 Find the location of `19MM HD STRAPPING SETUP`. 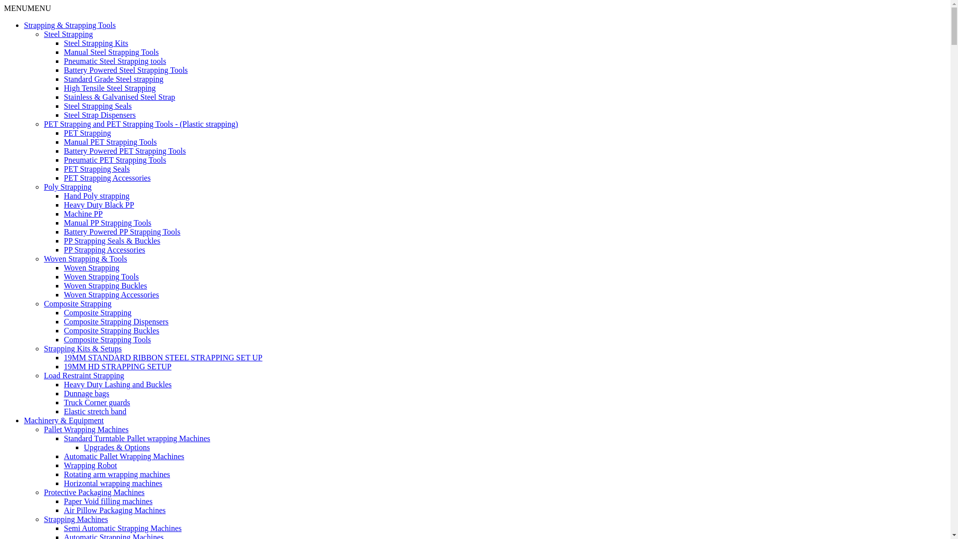

19MM HD STRAPPING SETUP is located at coordinates (118, 366).